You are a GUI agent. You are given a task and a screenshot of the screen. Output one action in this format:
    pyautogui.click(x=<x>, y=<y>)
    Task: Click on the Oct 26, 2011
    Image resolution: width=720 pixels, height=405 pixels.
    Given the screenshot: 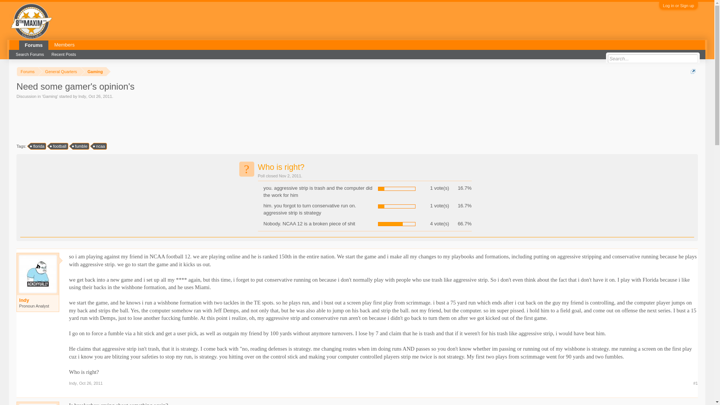 What is the action you would take?
    pyautogui.click(x=91, y=383)
    